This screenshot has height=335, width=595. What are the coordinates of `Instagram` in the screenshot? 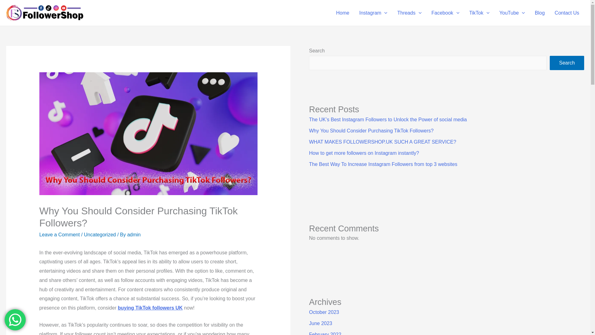 It's located at (373, 12).